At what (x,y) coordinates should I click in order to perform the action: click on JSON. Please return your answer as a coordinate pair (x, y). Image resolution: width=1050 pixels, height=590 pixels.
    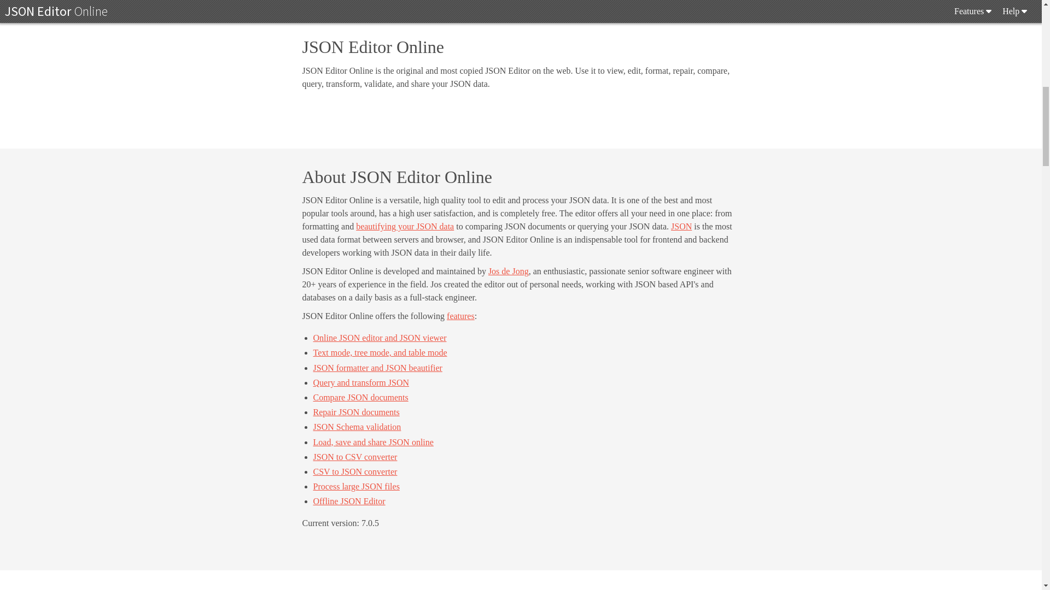
    Looking at the image, I should click on (681, 226).